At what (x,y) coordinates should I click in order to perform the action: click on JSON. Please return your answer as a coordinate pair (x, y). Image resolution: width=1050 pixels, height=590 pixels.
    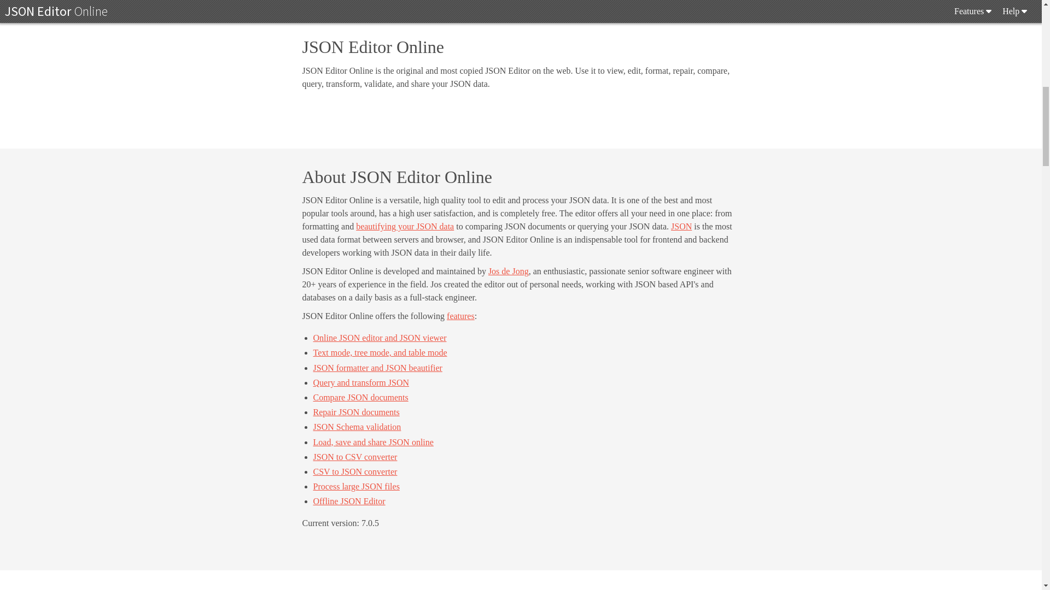
    Looking at the image, I should click on (681, 226).